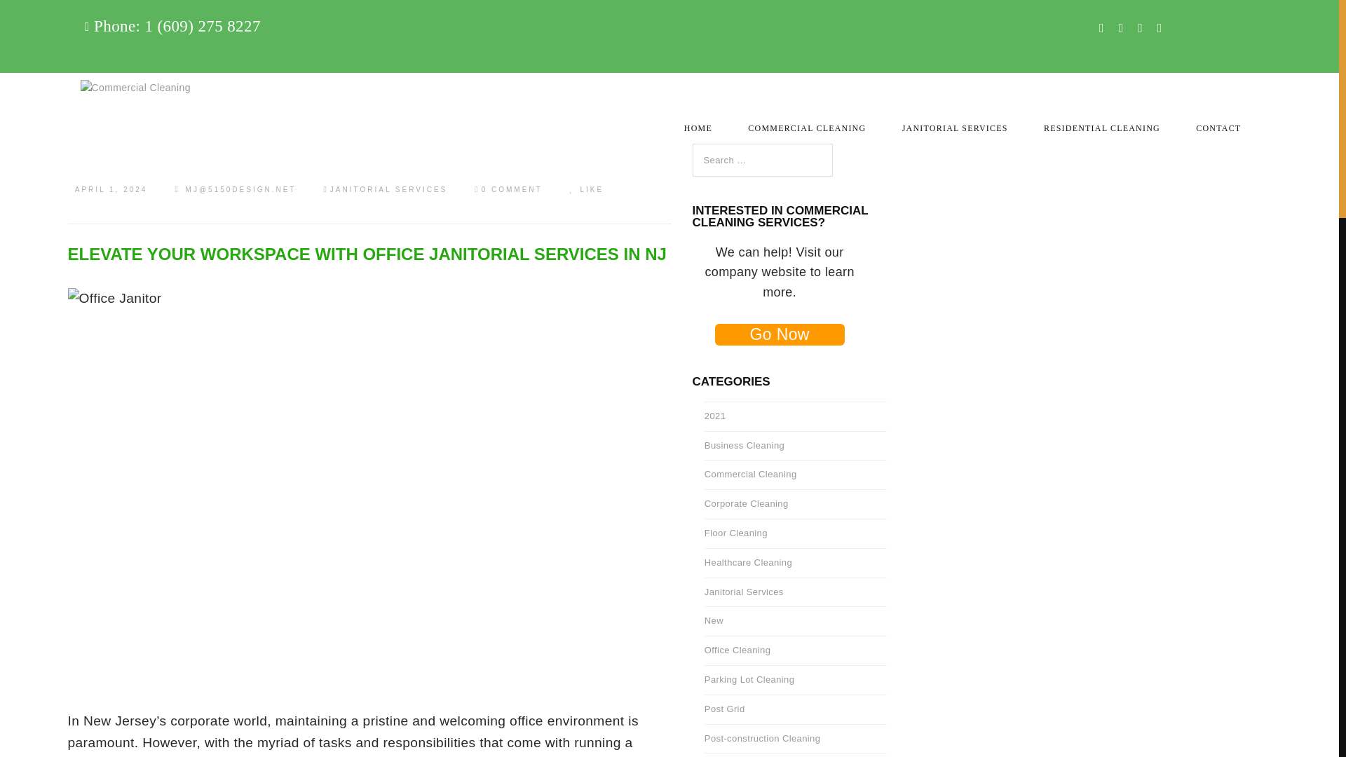 Image resolution: width=1346 pixels, height=757 pixels. What do you see at coordinates (1218, 119) in the screenshot?
I see `CONTACT` at bounding box center [1218, 119].